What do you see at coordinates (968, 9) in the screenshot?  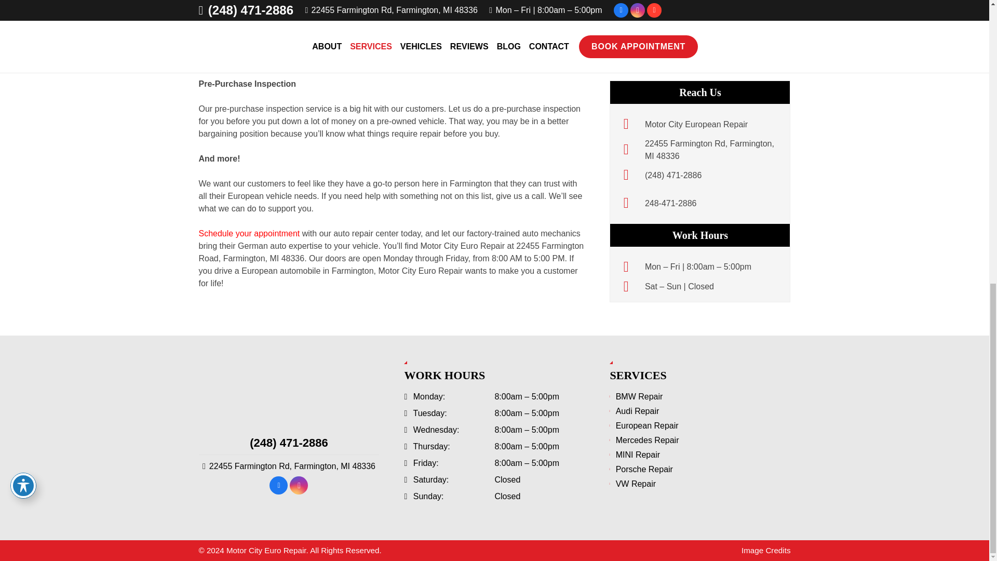 I see `Back to top` at bounding box center [968, 9].